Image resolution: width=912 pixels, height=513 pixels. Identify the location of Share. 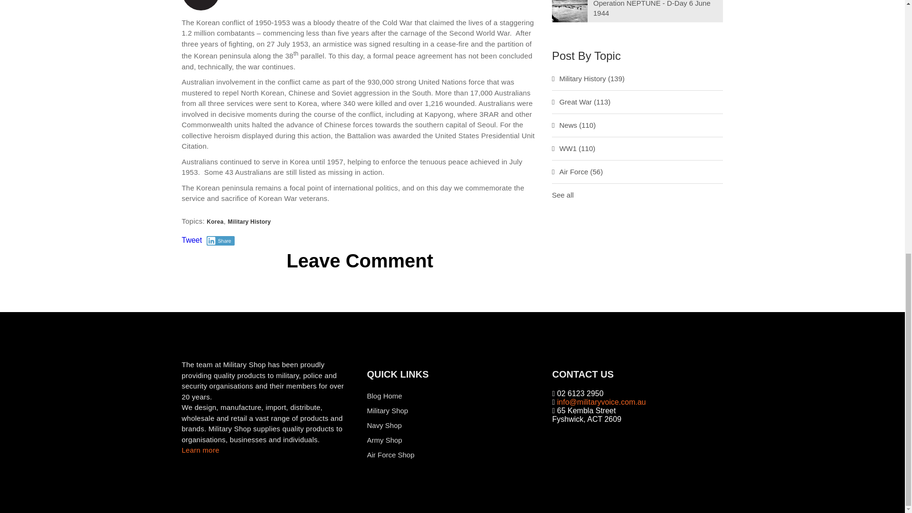
(220, 240).